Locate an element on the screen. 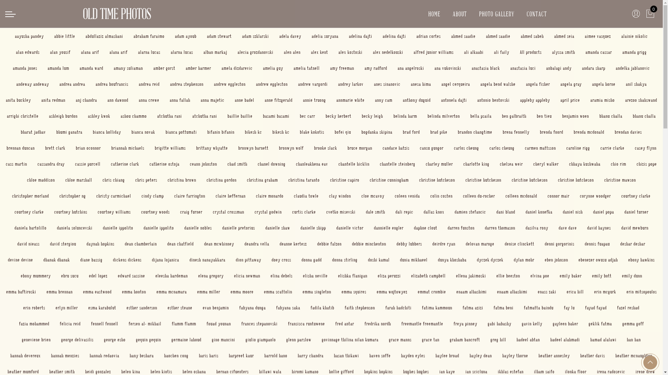 The image size is (668, 375). grace manns is located at coordinates (400, 340).